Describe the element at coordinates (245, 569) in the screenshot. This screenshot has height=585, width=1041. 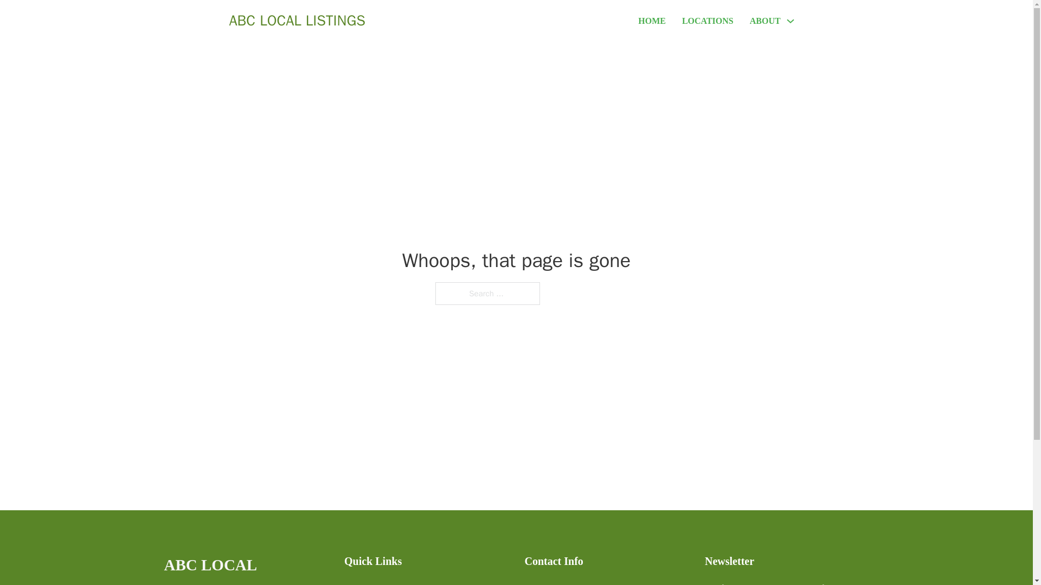
I see `ABC LOCAL LISTINGS` at that location.